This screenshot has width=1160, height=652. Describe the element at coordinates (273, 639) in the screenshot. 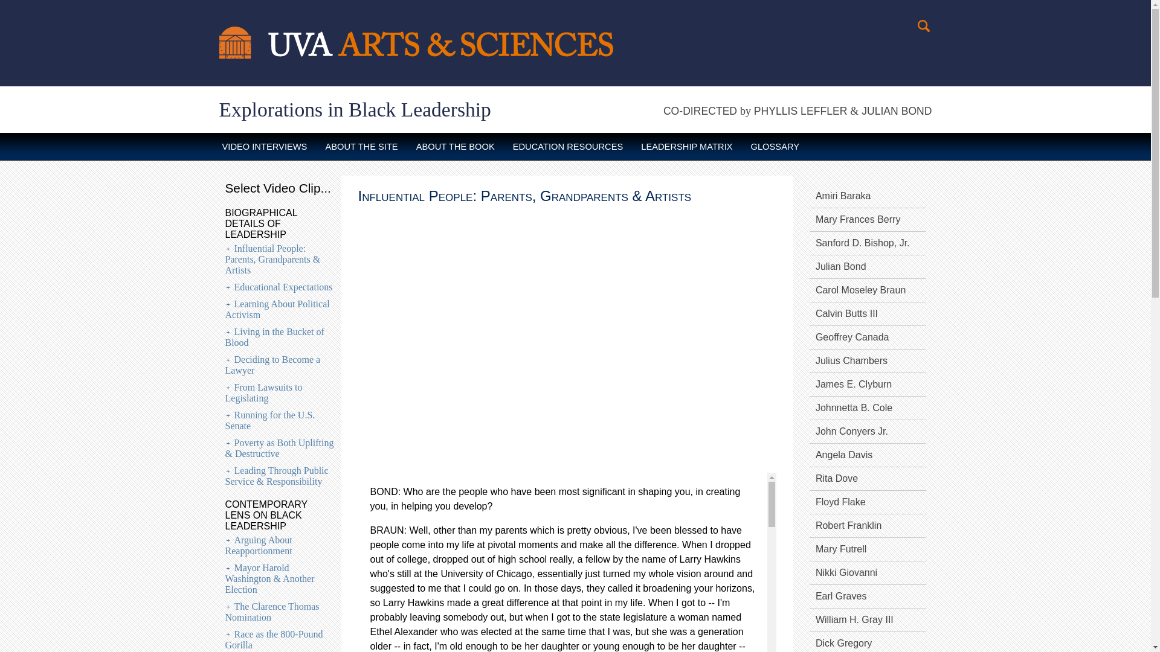

I see `Race as the 800-Pound Gorilla` at that location.